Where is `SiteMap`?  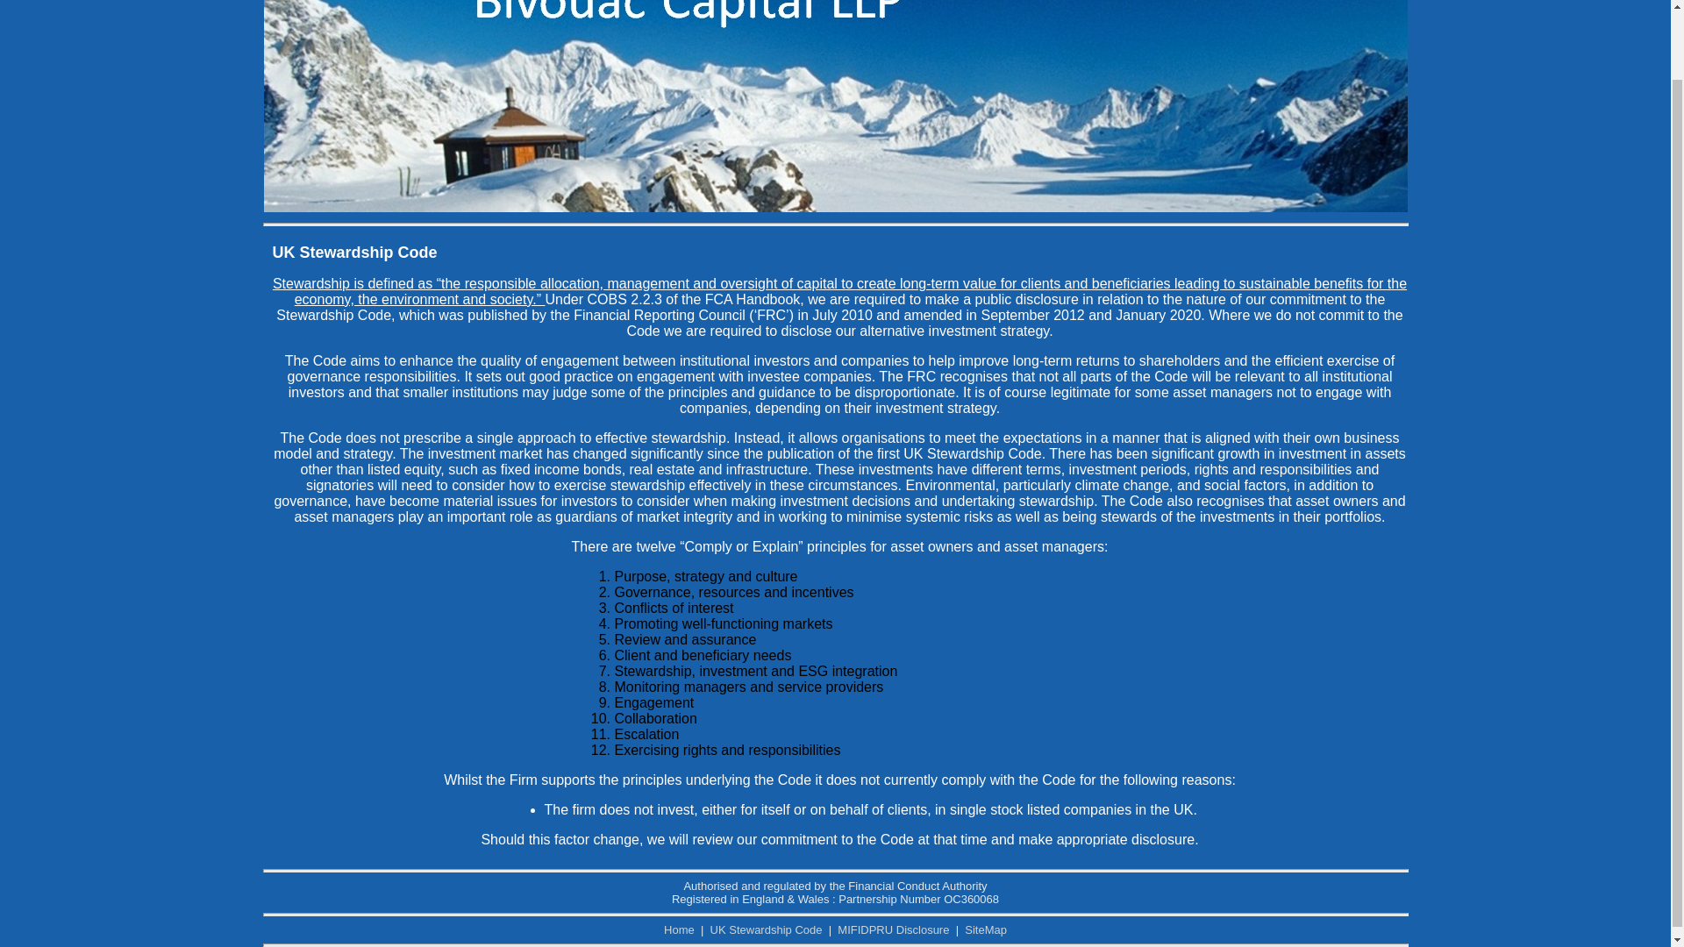
SiteMap is located at coordinates (986, 929).